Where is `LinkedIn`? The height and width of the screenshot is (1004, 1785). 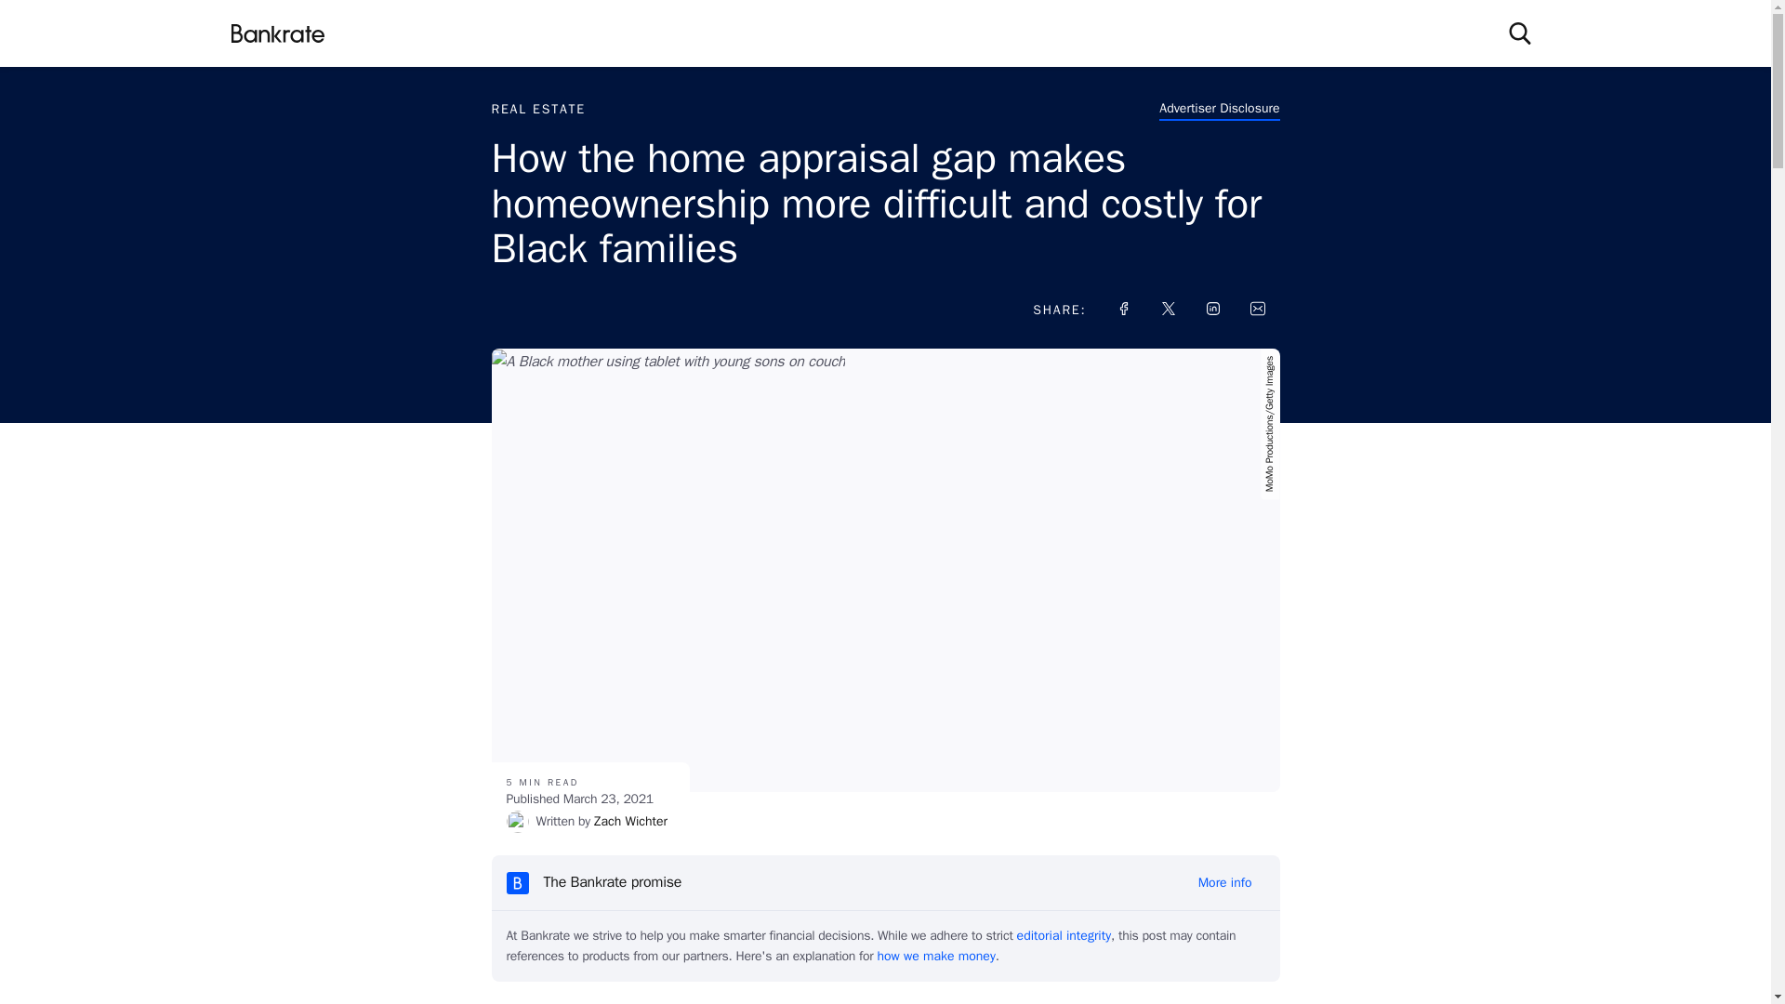 LinkedIn is located at coordinates (1212, 309).